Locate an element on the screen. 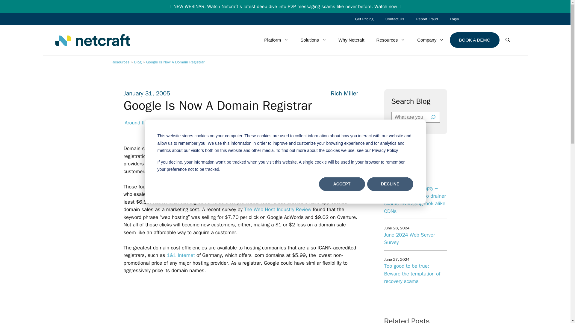 The width and height of the screenshot is (575, 323). Report Fraud is located at coordinates (427, 19).